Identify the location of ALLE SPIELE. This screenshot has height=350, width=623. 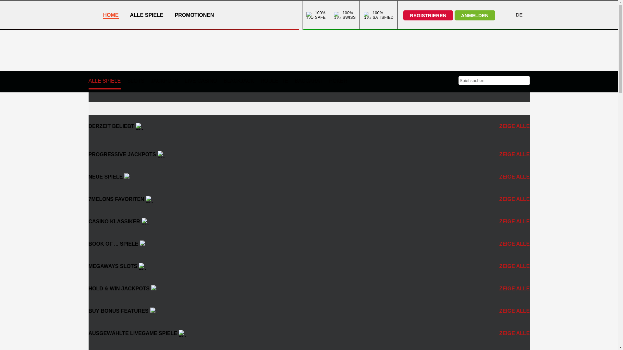
(147, 15).